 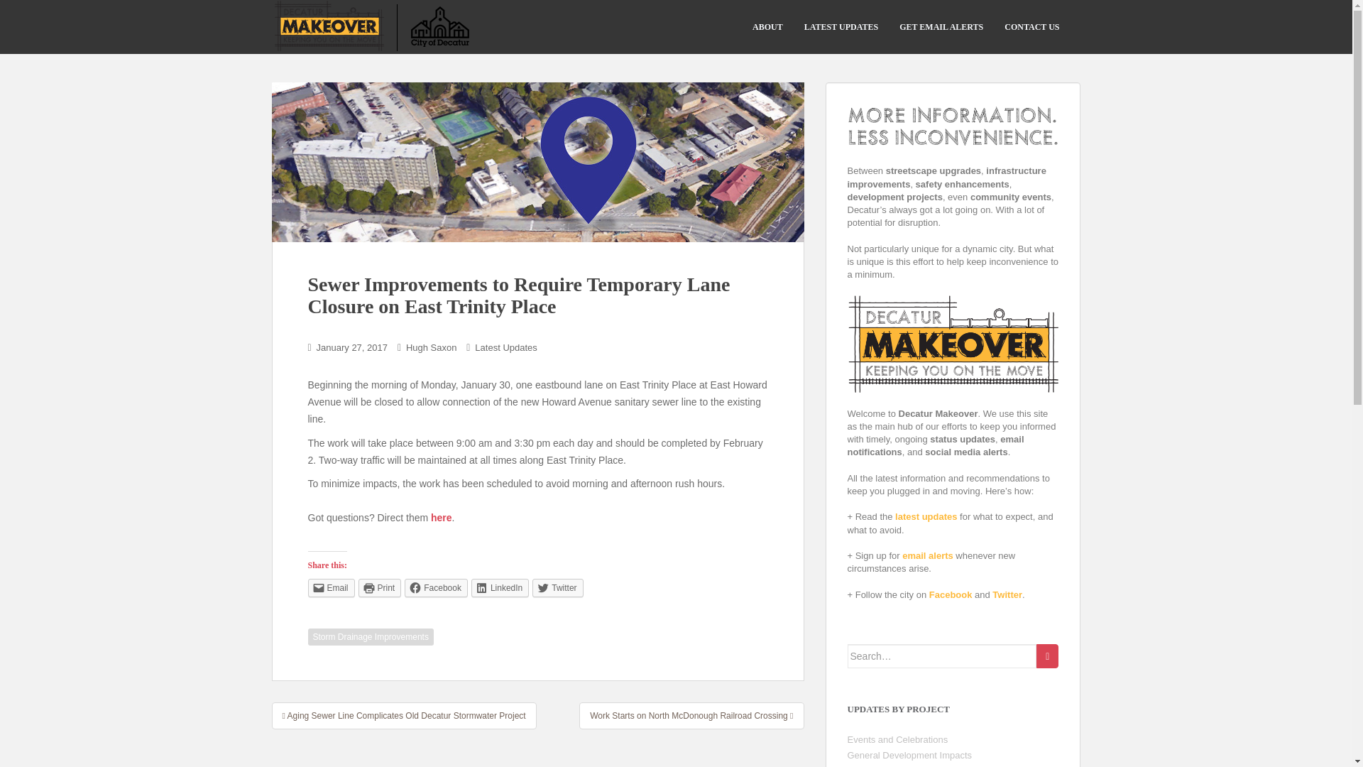 I want to click on Contact Us, so click(x=1031, y=27).